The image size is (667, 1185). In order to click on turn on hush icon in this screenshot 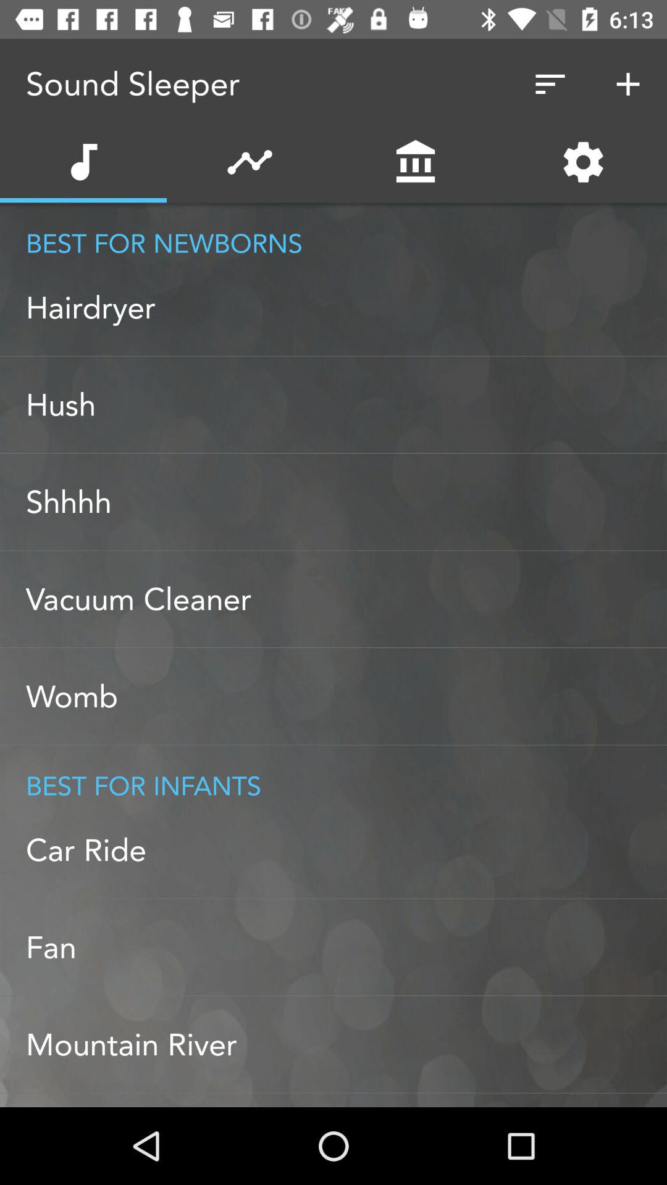, I will do `click(346, 405)`.